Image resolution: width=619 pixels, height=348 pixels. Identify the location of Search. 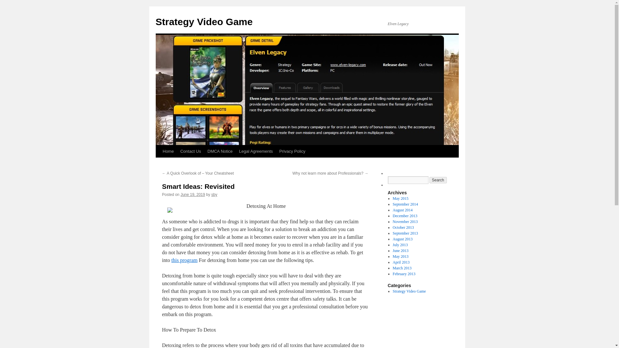
(438, 180).